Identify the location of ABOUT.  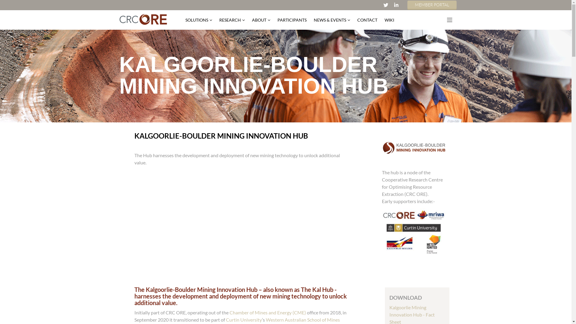
(261, 20).